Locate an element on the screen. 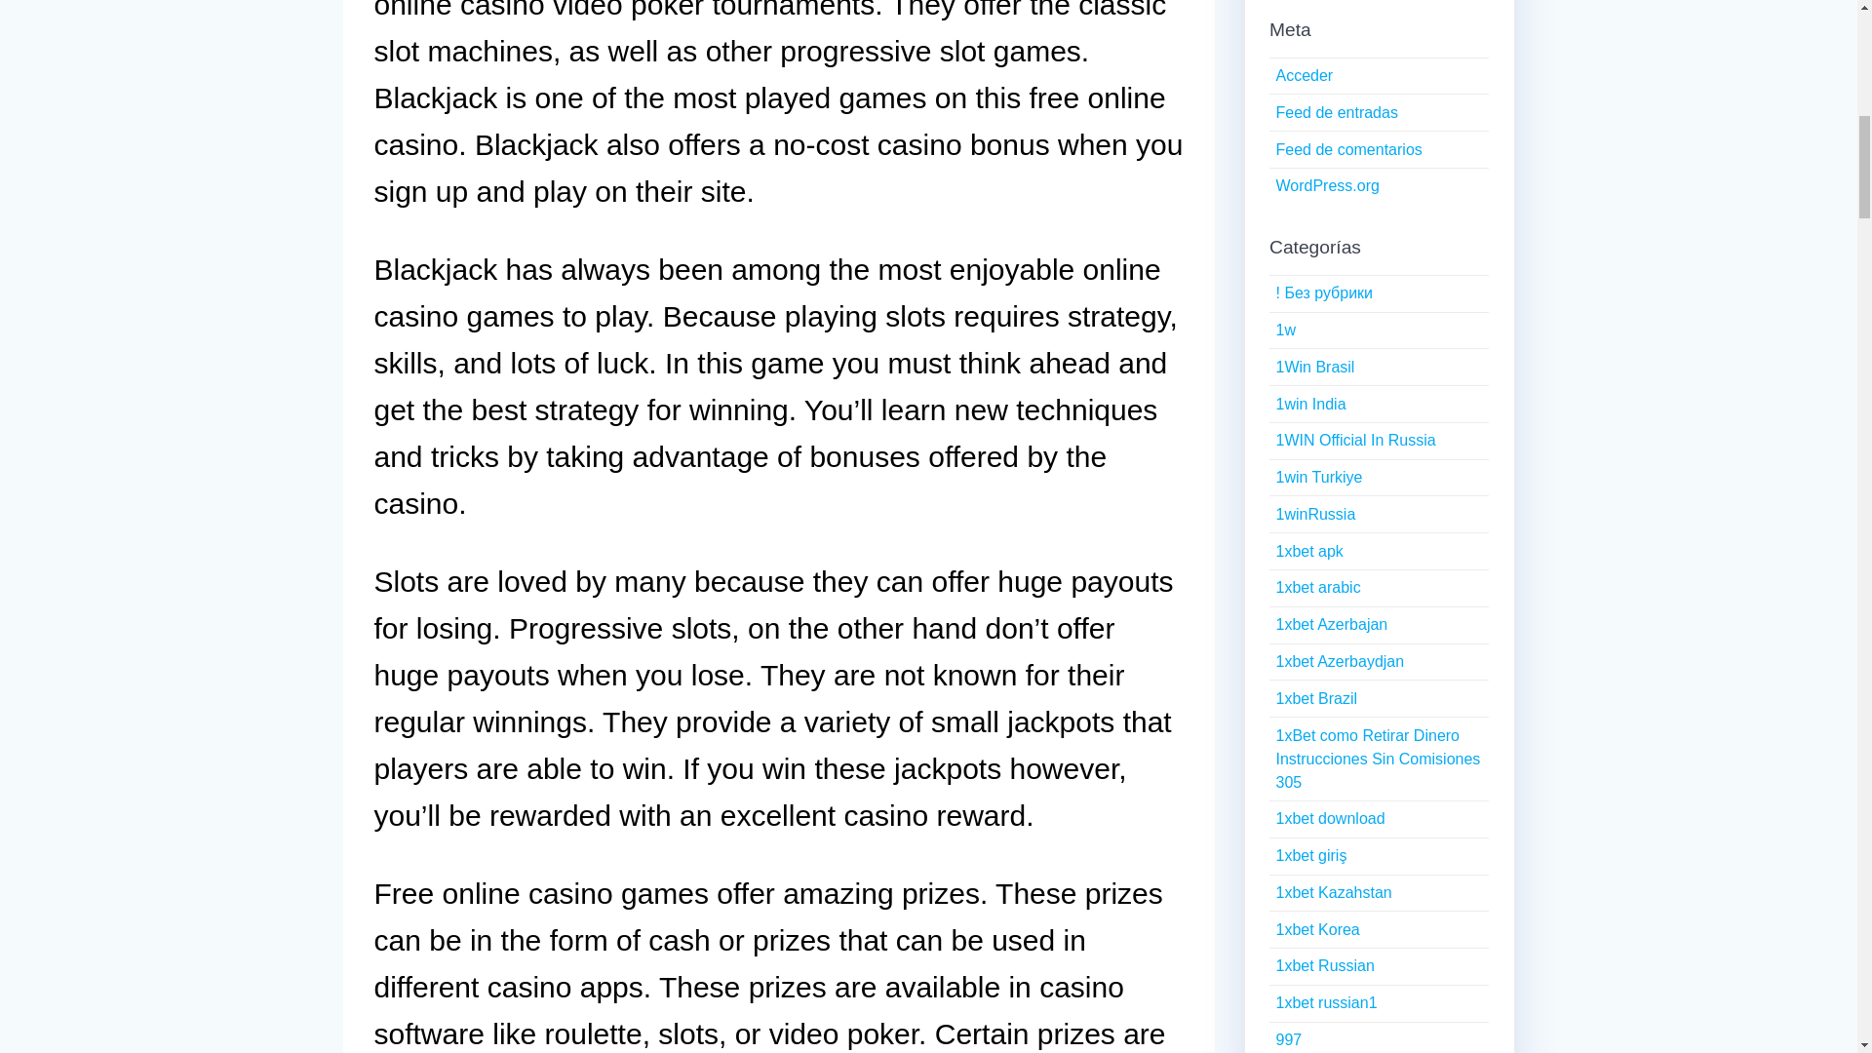  1xBet como Retirar Dinero Instrucciones Sin Comisiones 305 is located at coordinates (1377, 759).